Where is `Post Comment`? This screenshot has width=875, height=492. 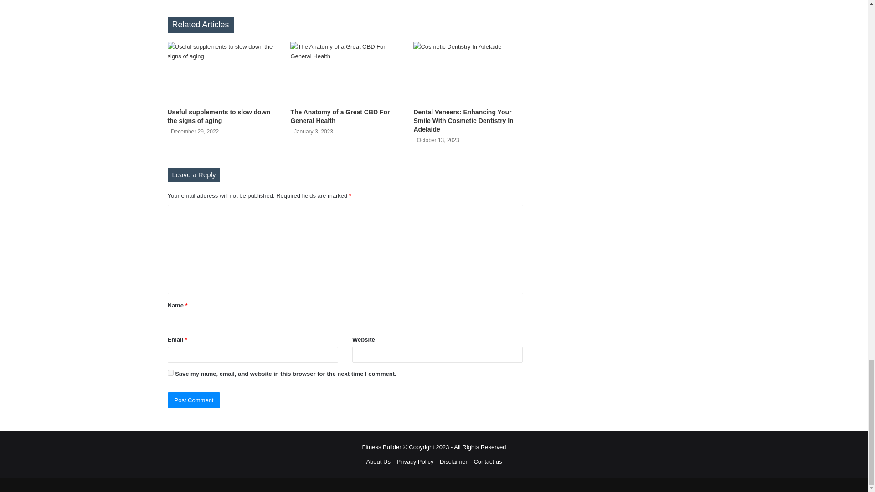 Post Comment is located at coordinates (194, 400).